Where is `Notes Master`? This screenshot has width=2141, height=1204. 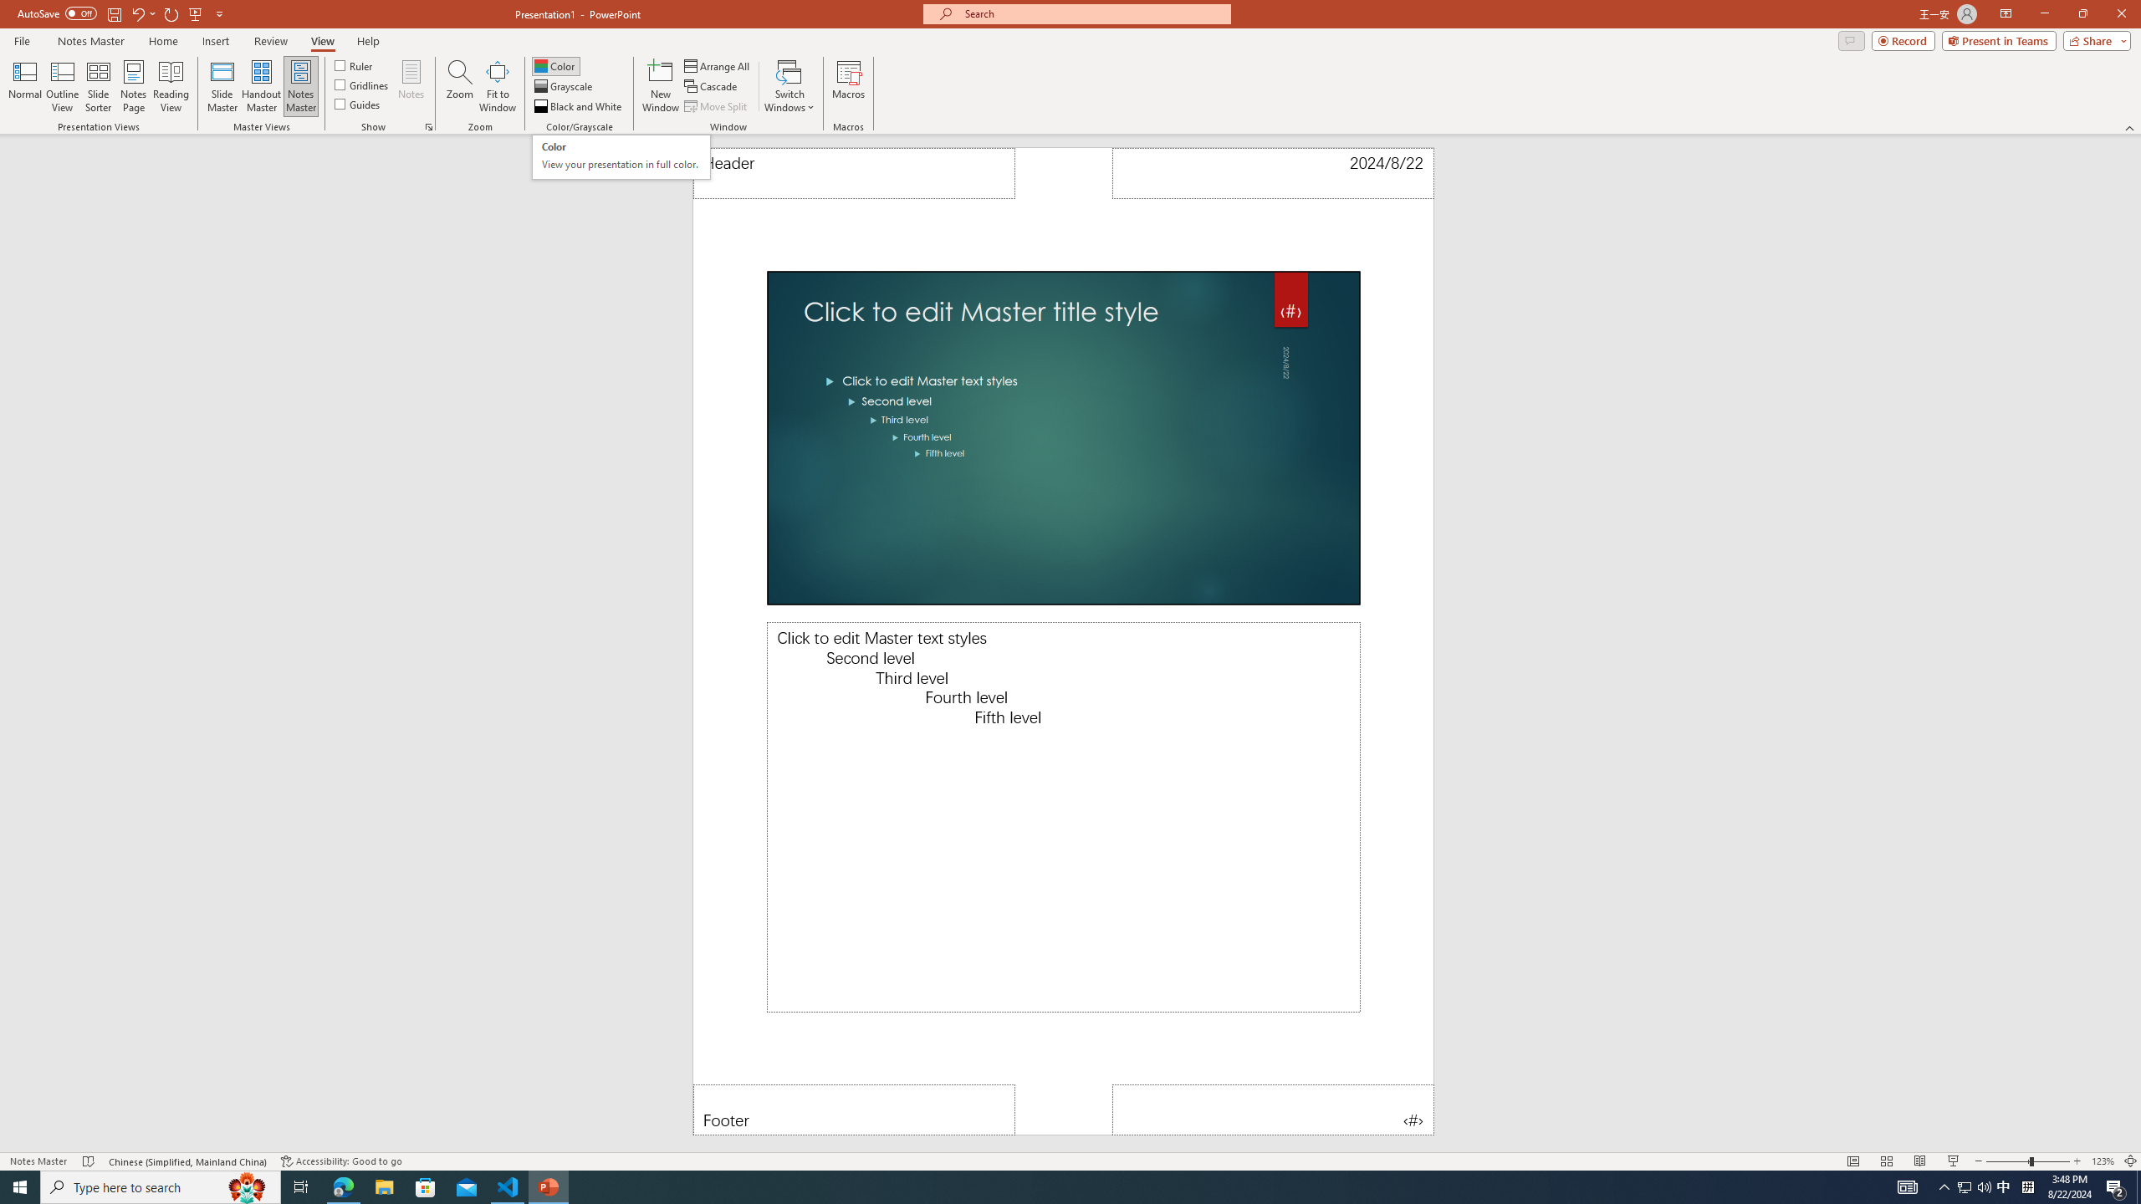 Notes Master is located at coordinates (90, 41).